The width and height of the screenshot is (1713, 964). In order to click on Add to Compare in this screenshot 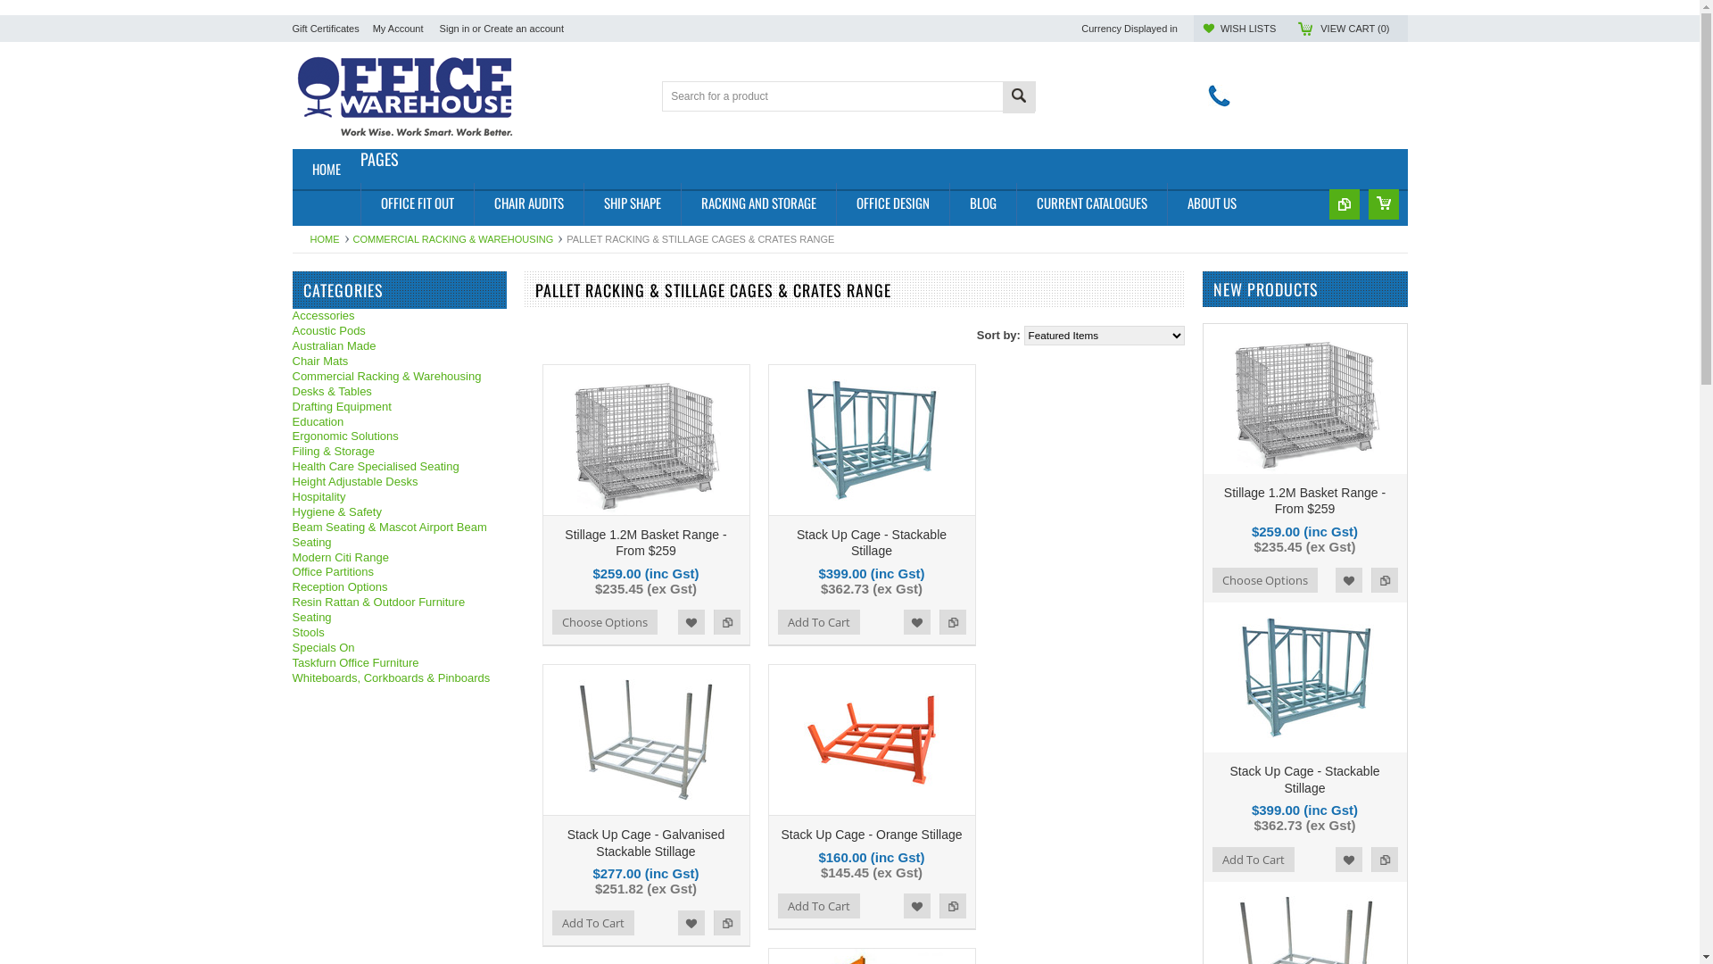, I will do `click(952, 622)`.